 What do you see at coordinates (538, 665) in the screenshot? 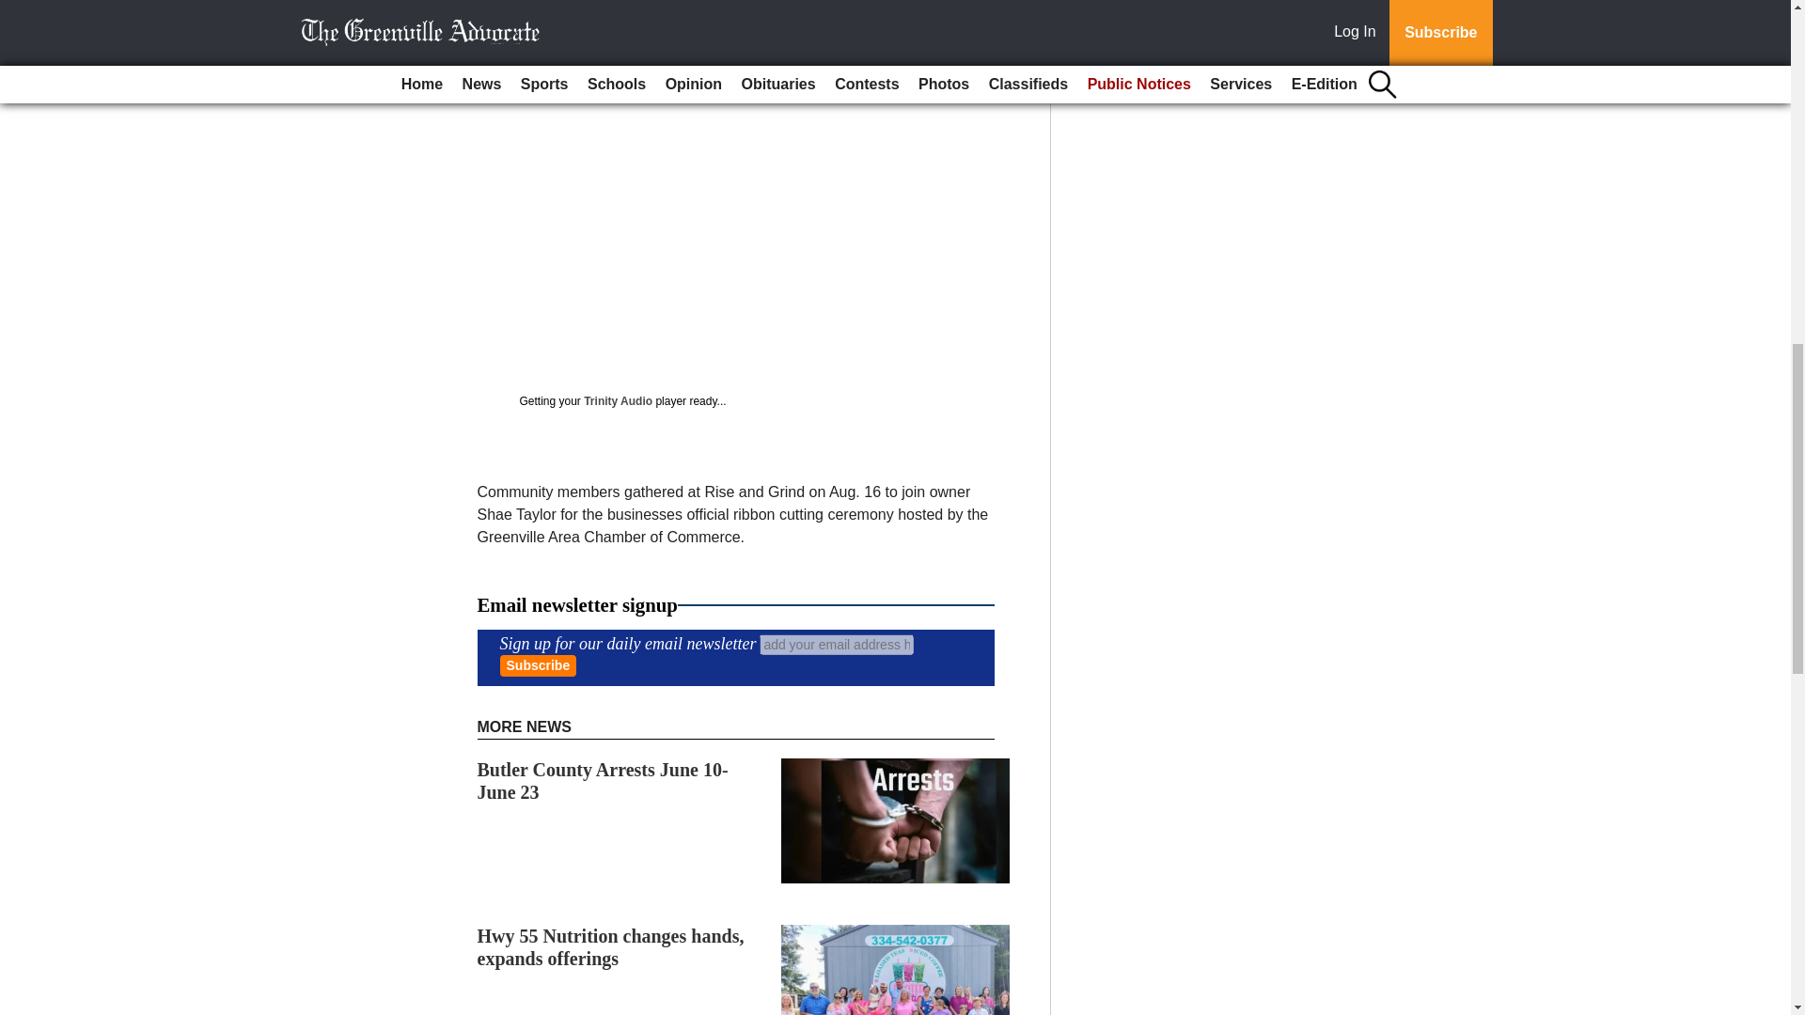
I see `Subscribe` at bounding box center [538, 665].